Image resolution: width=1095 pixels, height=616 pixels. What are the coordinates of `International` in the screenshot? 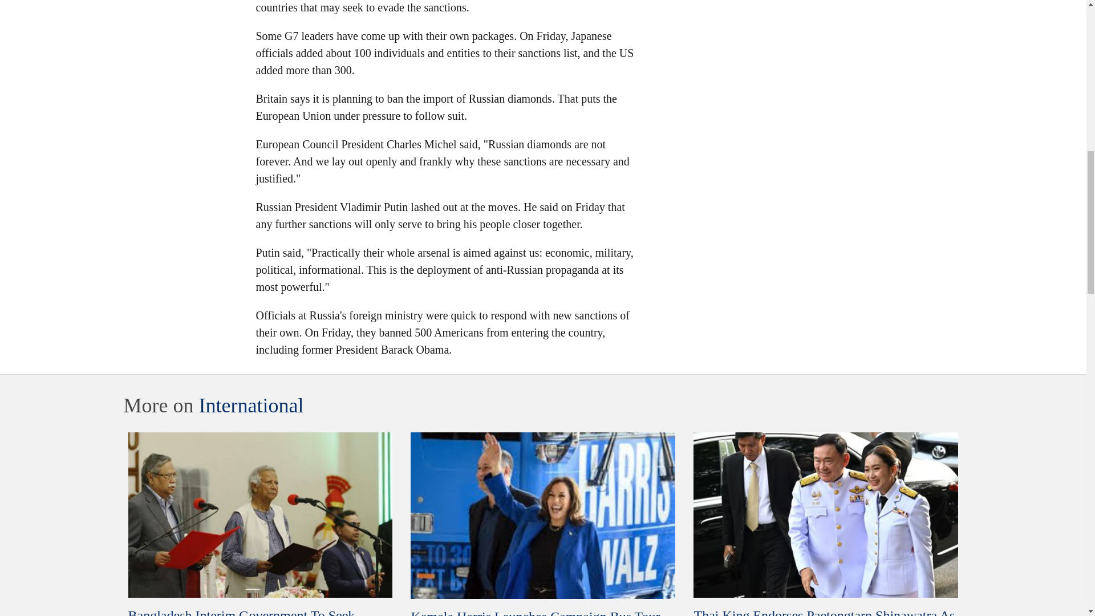 It's located at (250, 406).